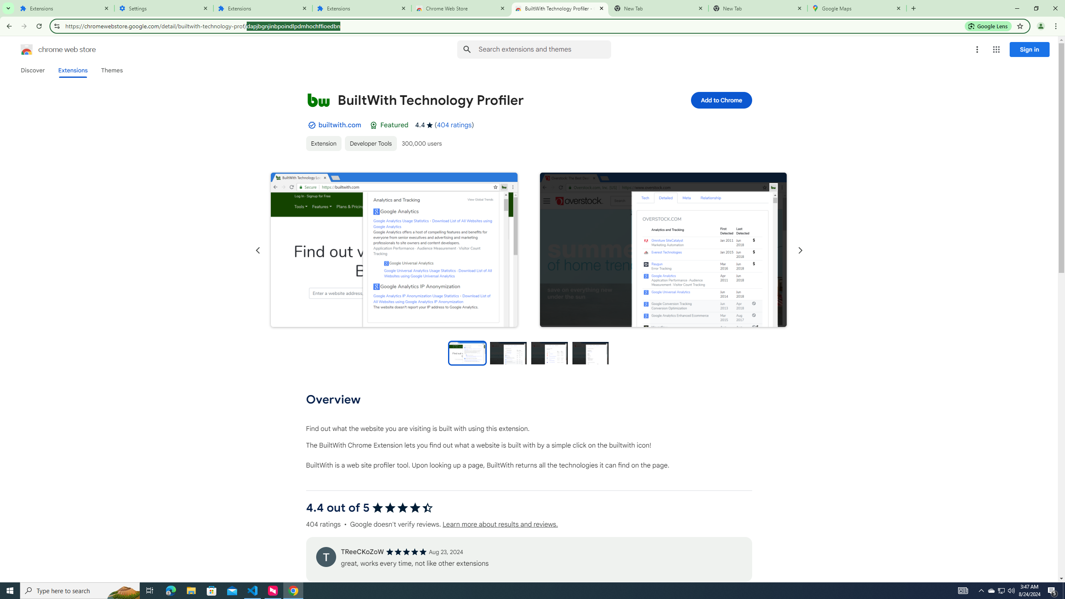  Describe the element at coordinates (663, 250) in the screenshot. I see `Item media 2 screenshot` at that location.